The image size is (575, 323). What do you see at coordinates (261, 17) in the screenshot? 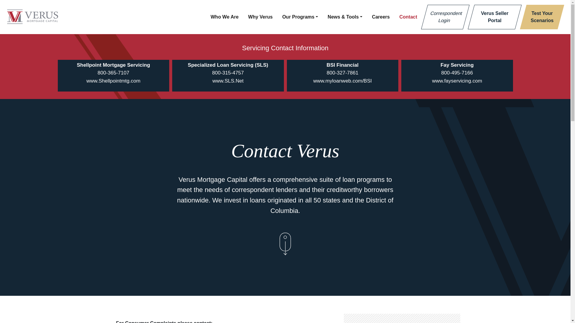
I see `Verus Mortgage Capital - Home` at bounding box center [261, 17].